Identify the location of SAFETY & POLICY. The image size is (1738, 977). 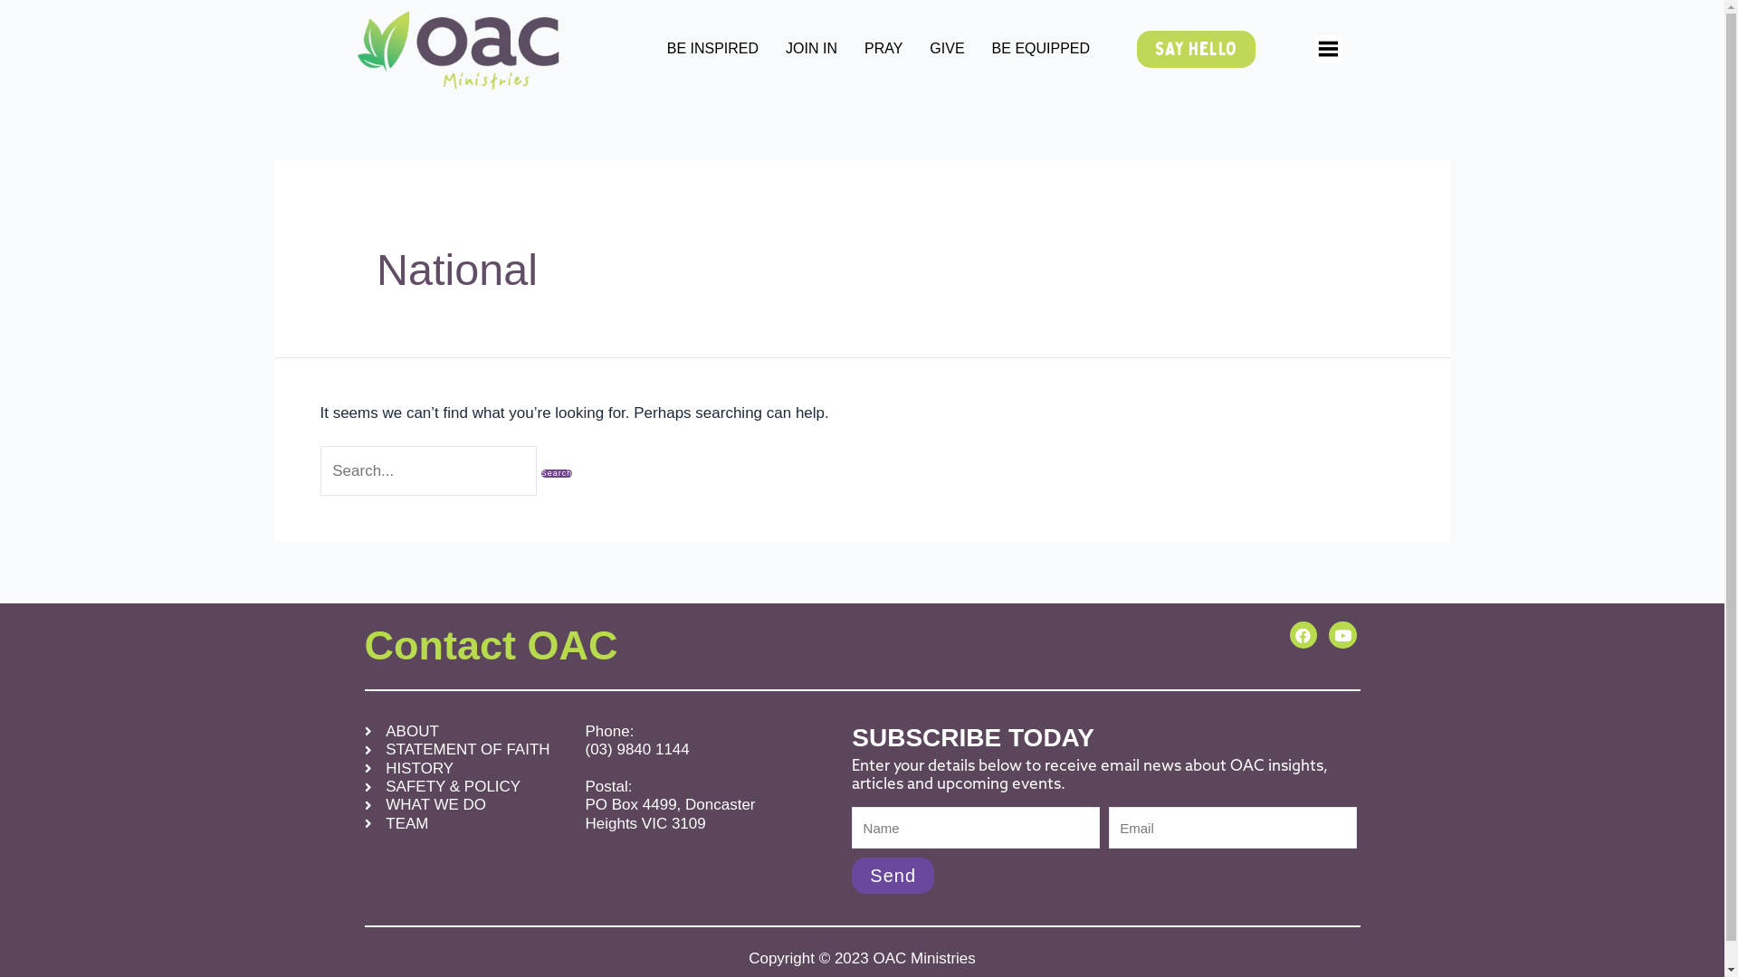
(465, 787).